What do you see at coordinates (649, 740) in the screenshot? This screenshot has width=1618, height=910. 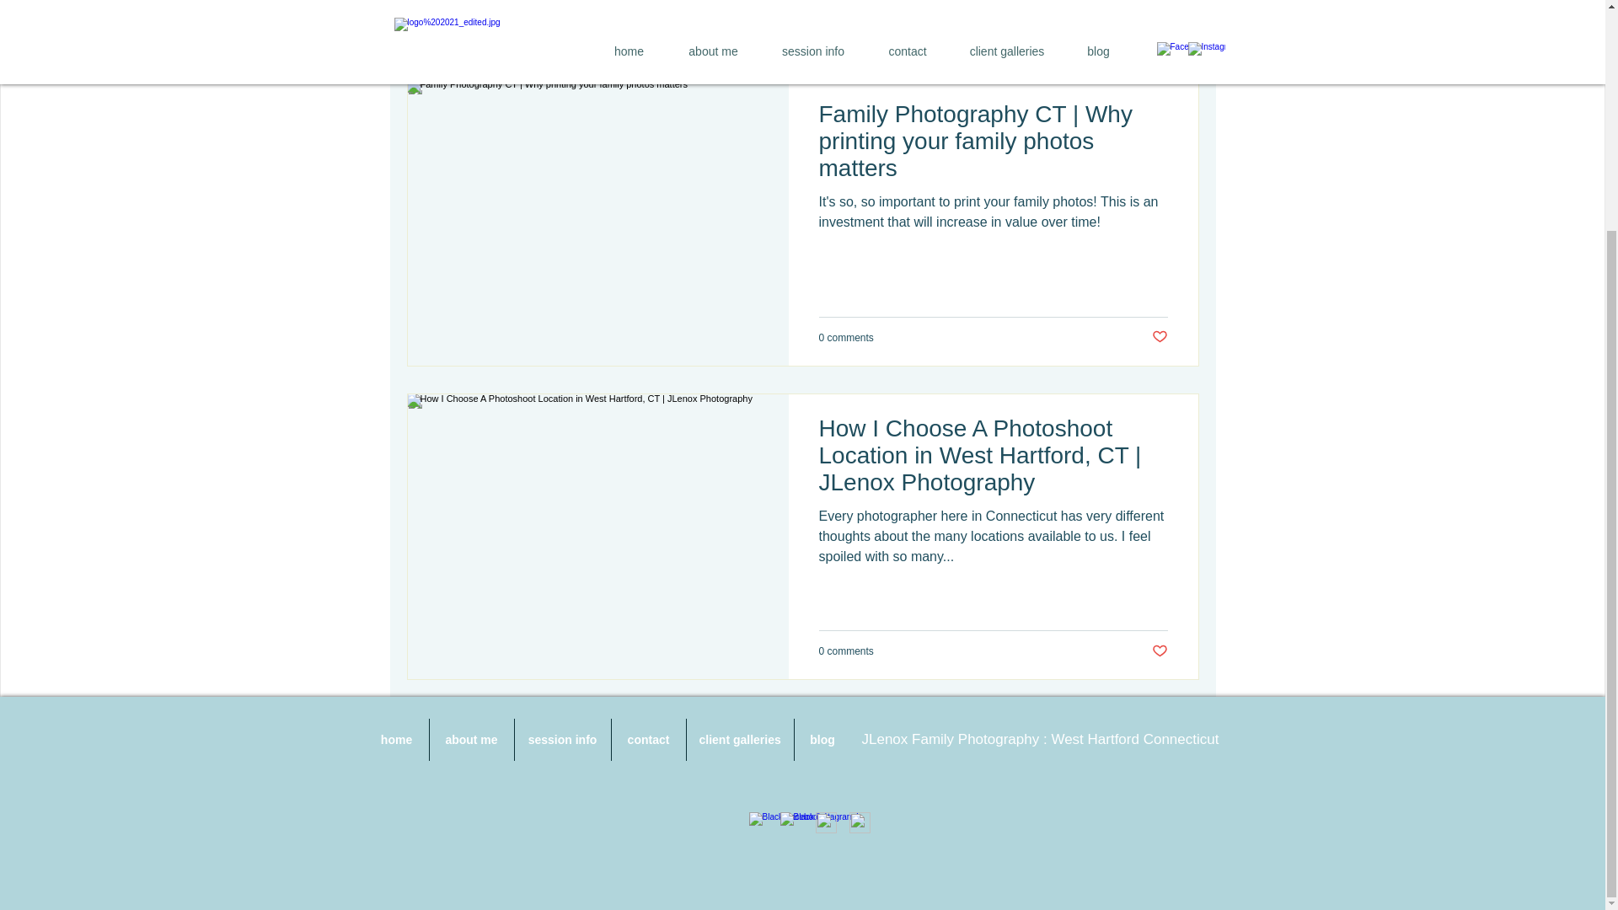 I see `contact` at bounding box center [649, 740].